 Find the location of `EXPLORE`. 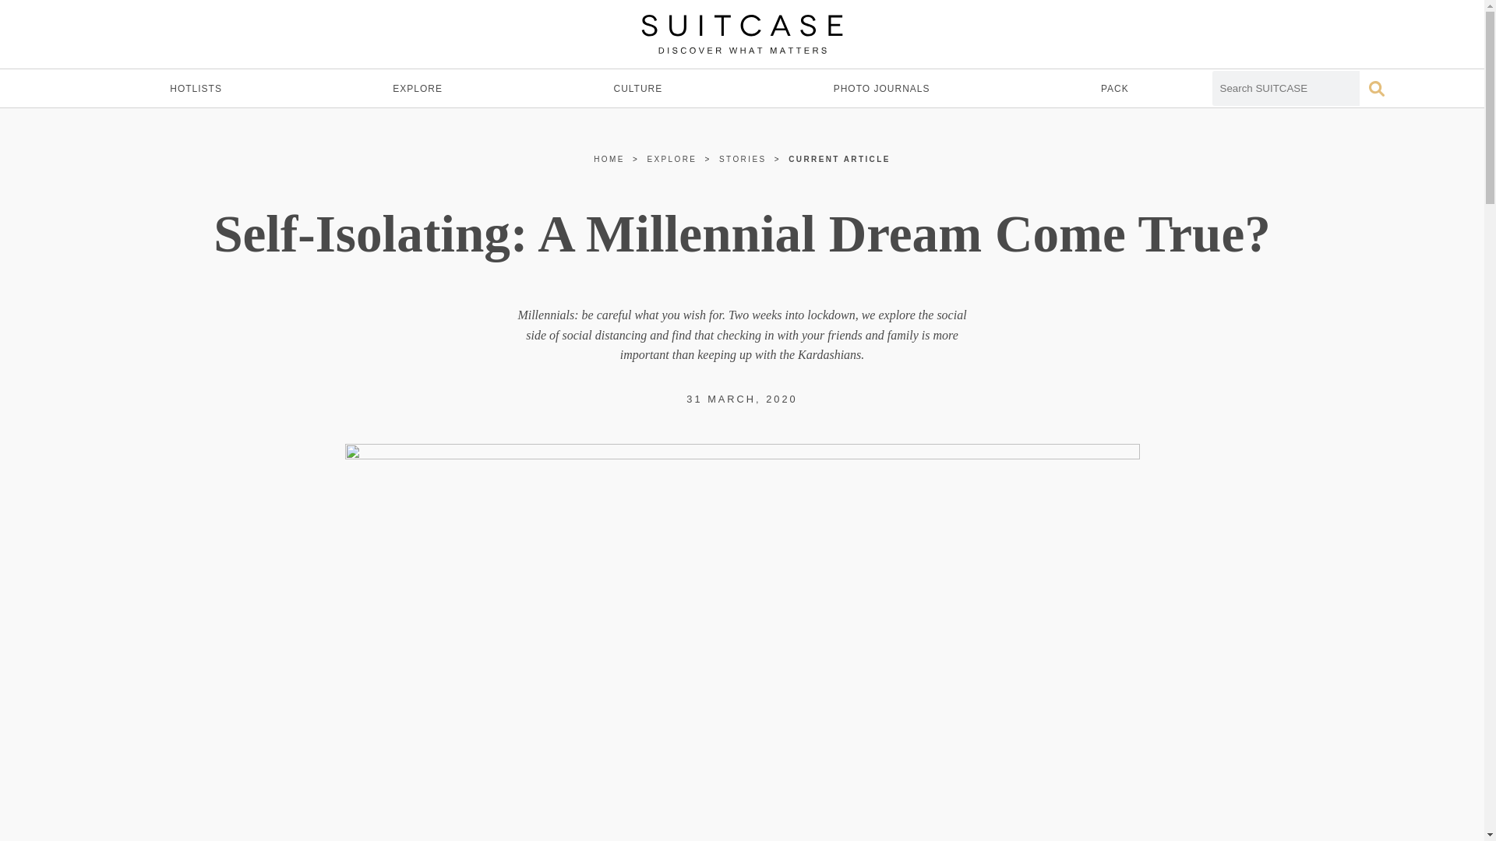

EXPLORE is located at coordinates (417, 89).